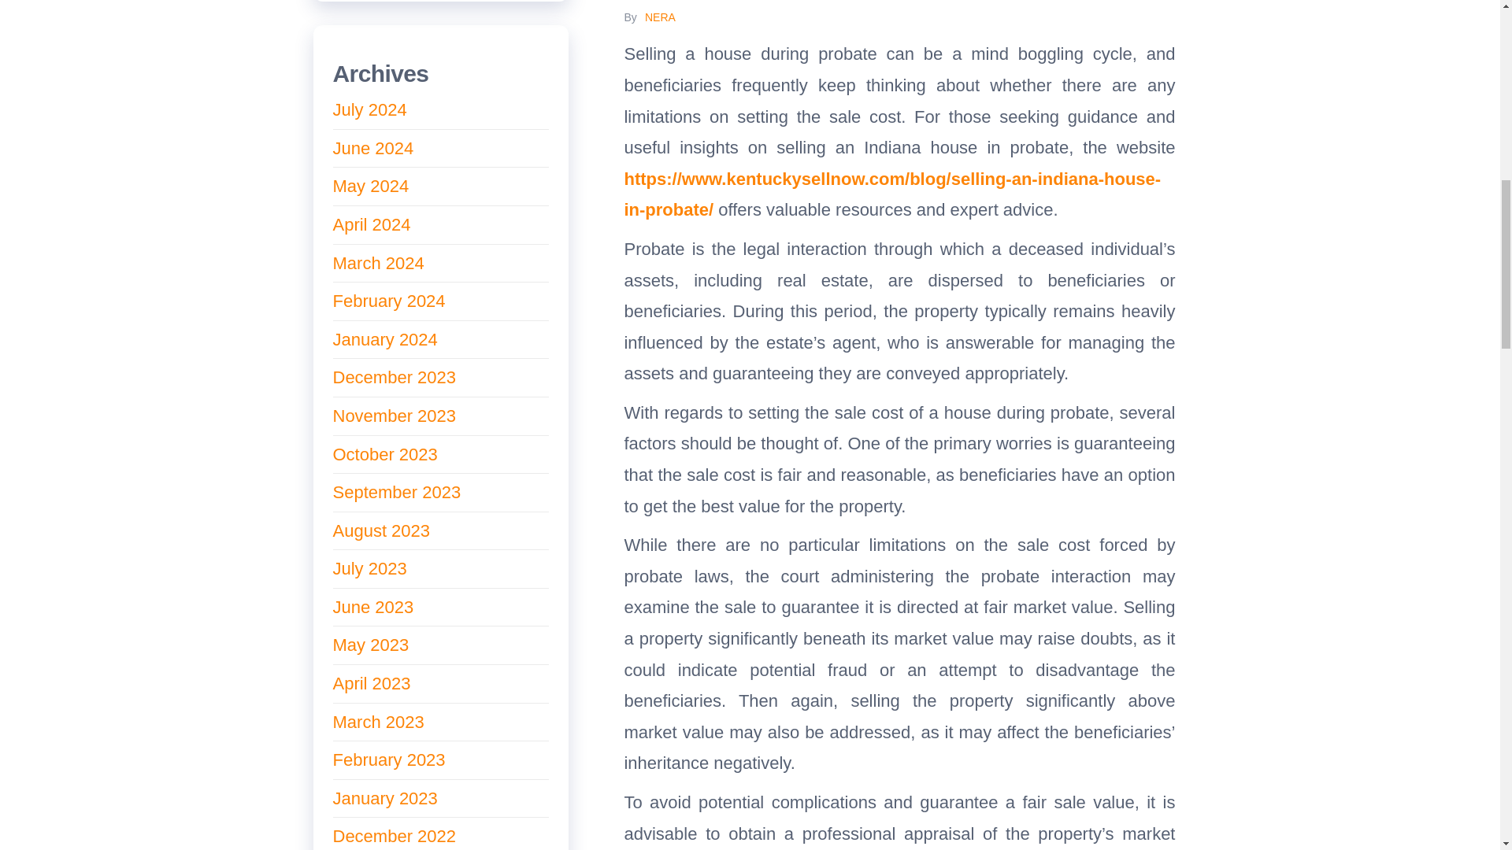  Describe the element at coordinates (378, 722) in the screenshot. I see `March 2023` at that location.